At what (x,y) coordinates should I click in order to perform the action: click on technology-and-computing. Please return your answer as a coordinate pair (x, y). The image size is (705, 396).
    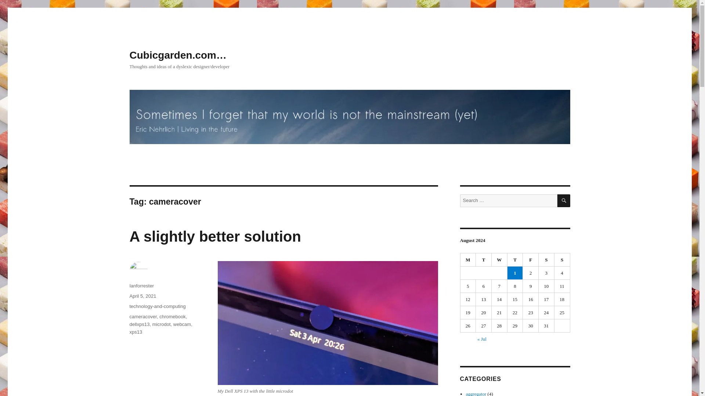
    Looking at the image, I should click on (157, 307).